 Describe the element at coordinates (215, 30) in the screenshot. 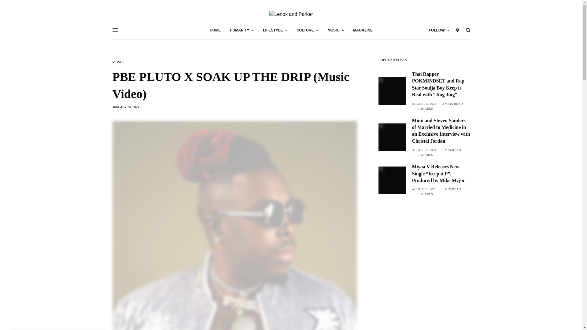

I see `HOME` at that location.